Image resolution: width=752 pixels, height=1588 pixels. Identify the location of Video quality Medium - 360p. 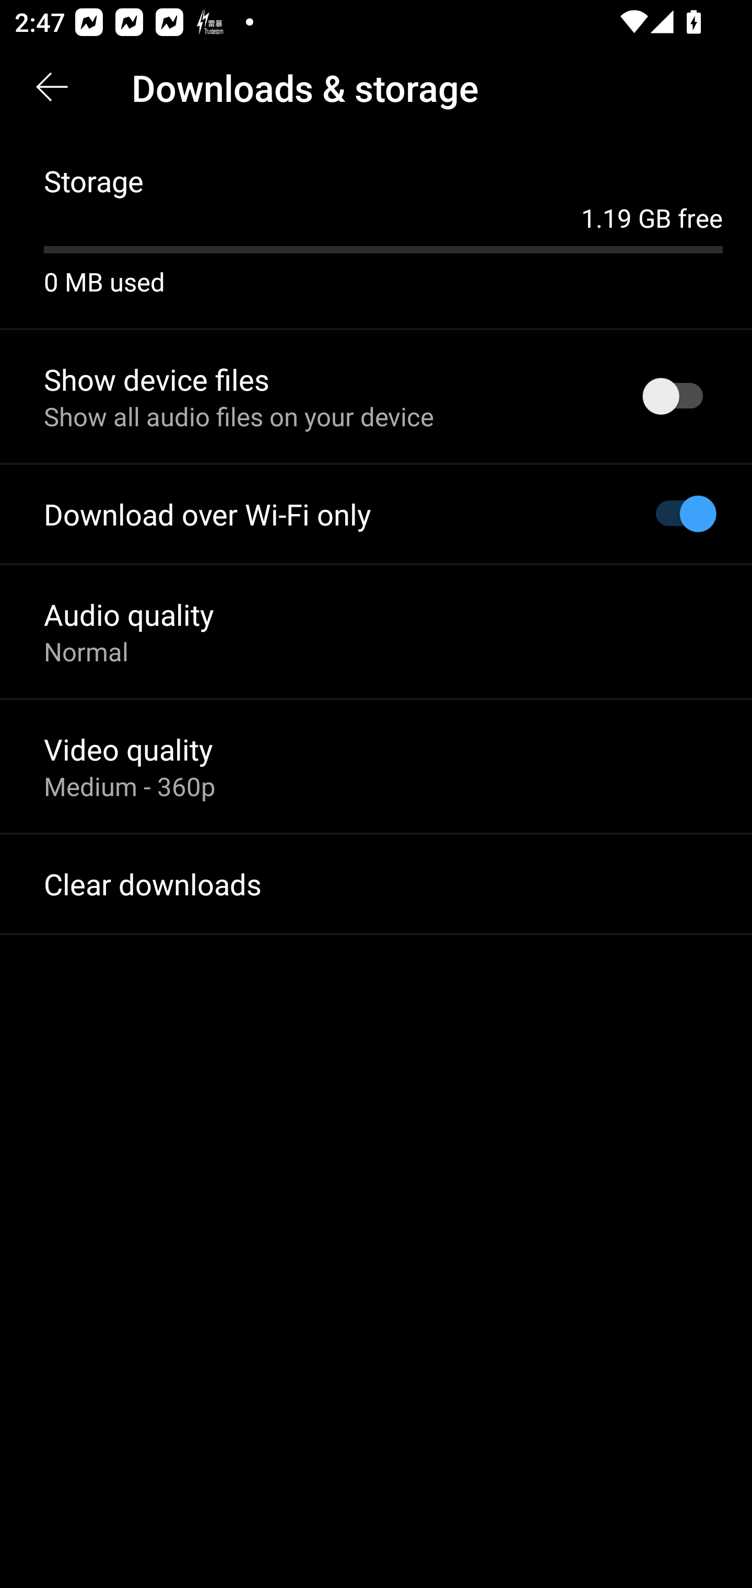
(376, 766).